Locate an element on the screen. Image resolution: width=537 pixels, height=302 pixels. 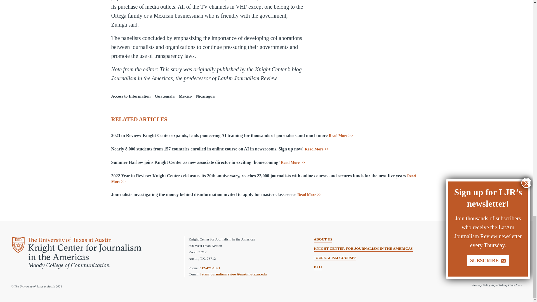
Mexico is located at coordinates (185, 96).